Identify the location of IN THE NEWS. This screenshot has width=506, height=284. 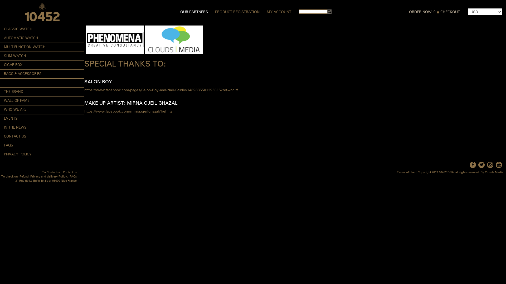
(42, 128).